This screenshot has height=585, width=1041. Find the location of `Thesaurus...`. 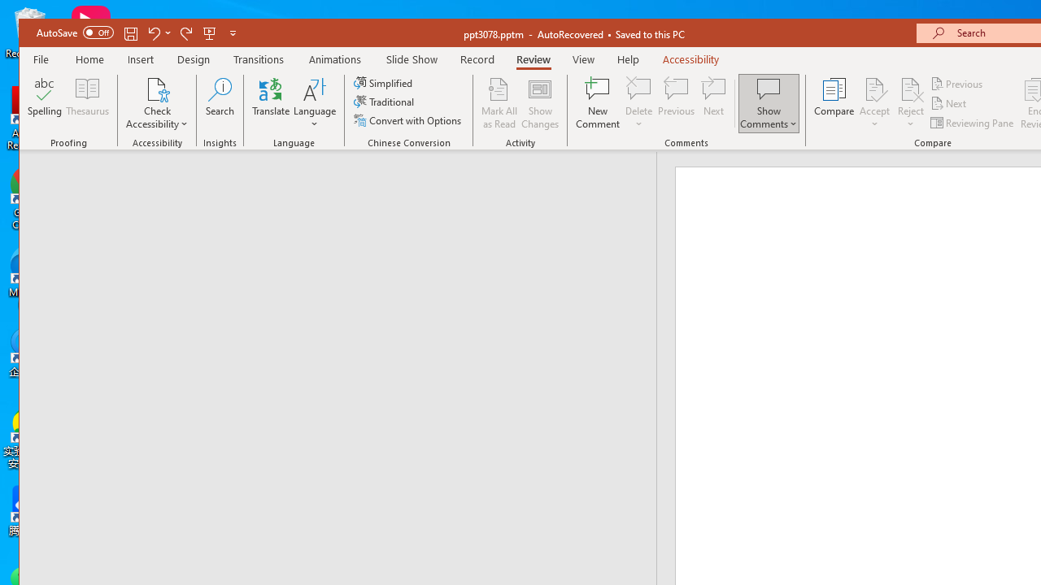

Thesaurus... is located at coordinates (88, 103).